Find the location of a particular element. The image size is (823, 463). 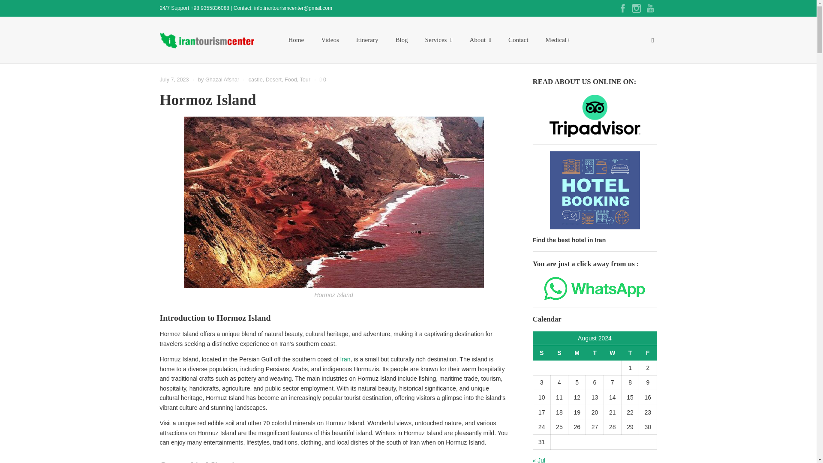

Friday is located at coordinates (648, 353).